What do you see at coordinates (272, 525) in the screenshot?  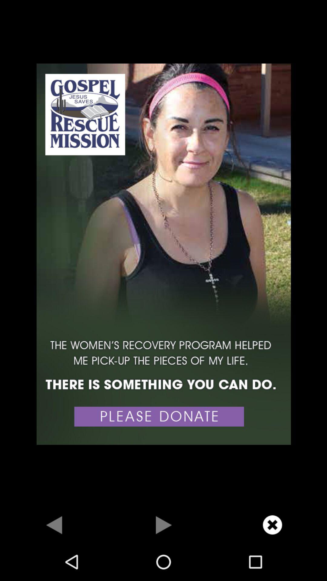 I see `close button` at bounding box center [272, 525].